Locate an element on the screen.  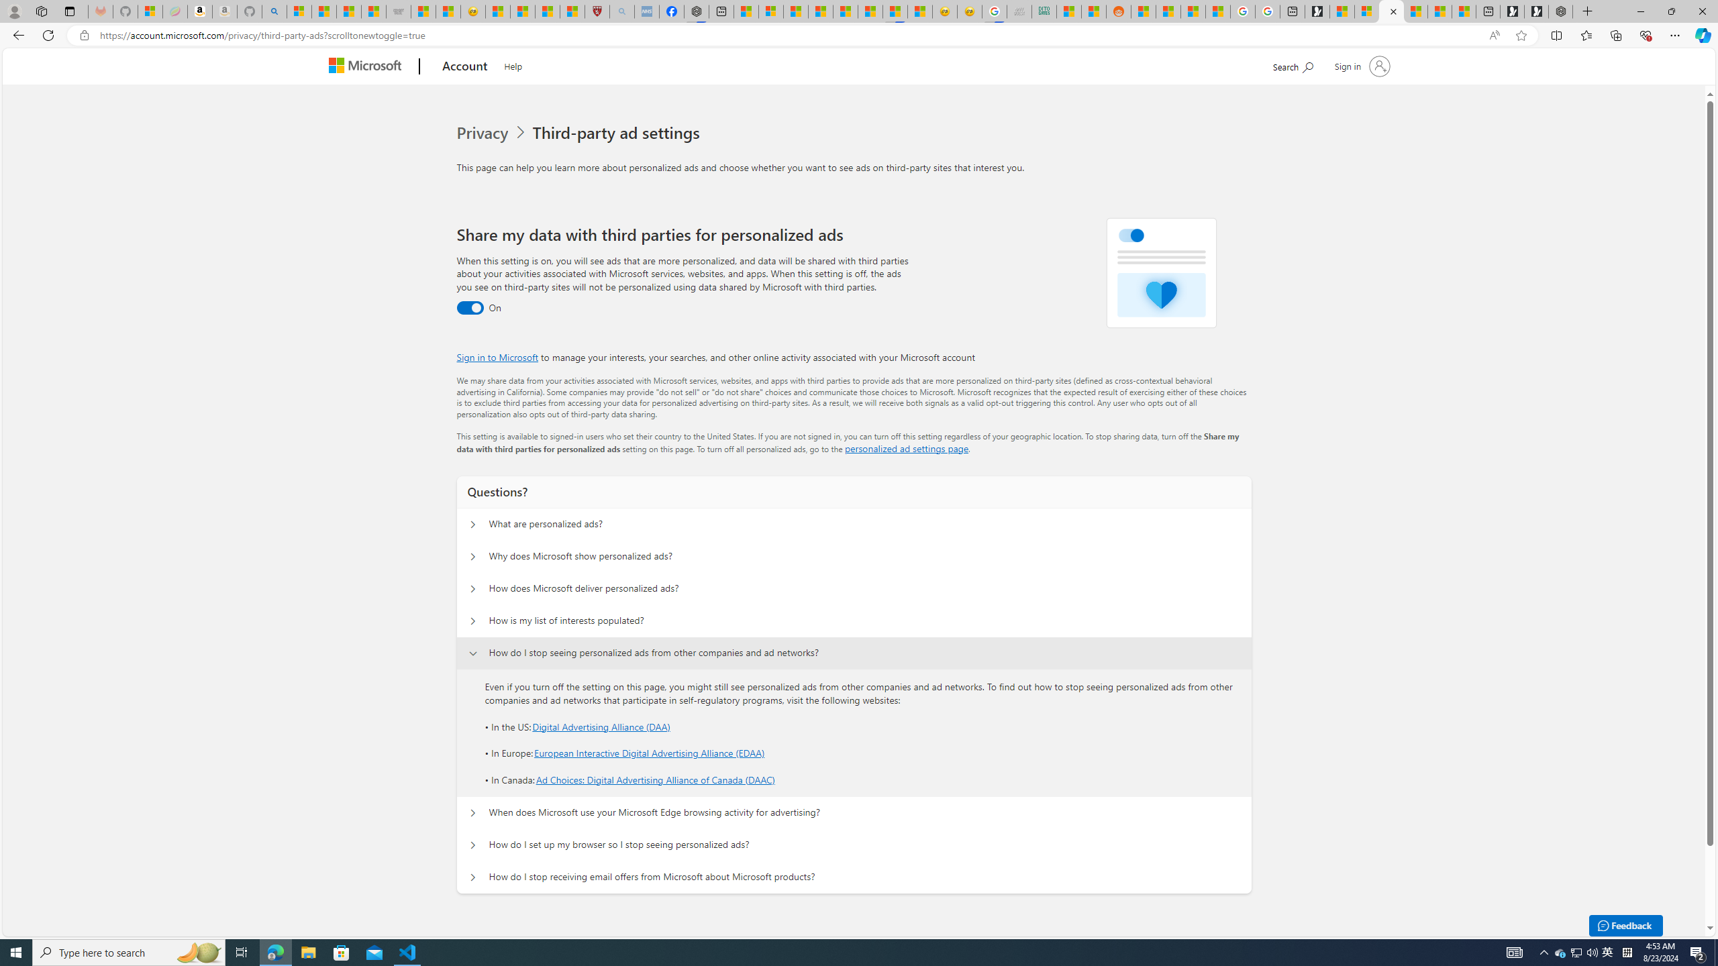
Search Microsoft.com is located at coordinates (1293, 64).